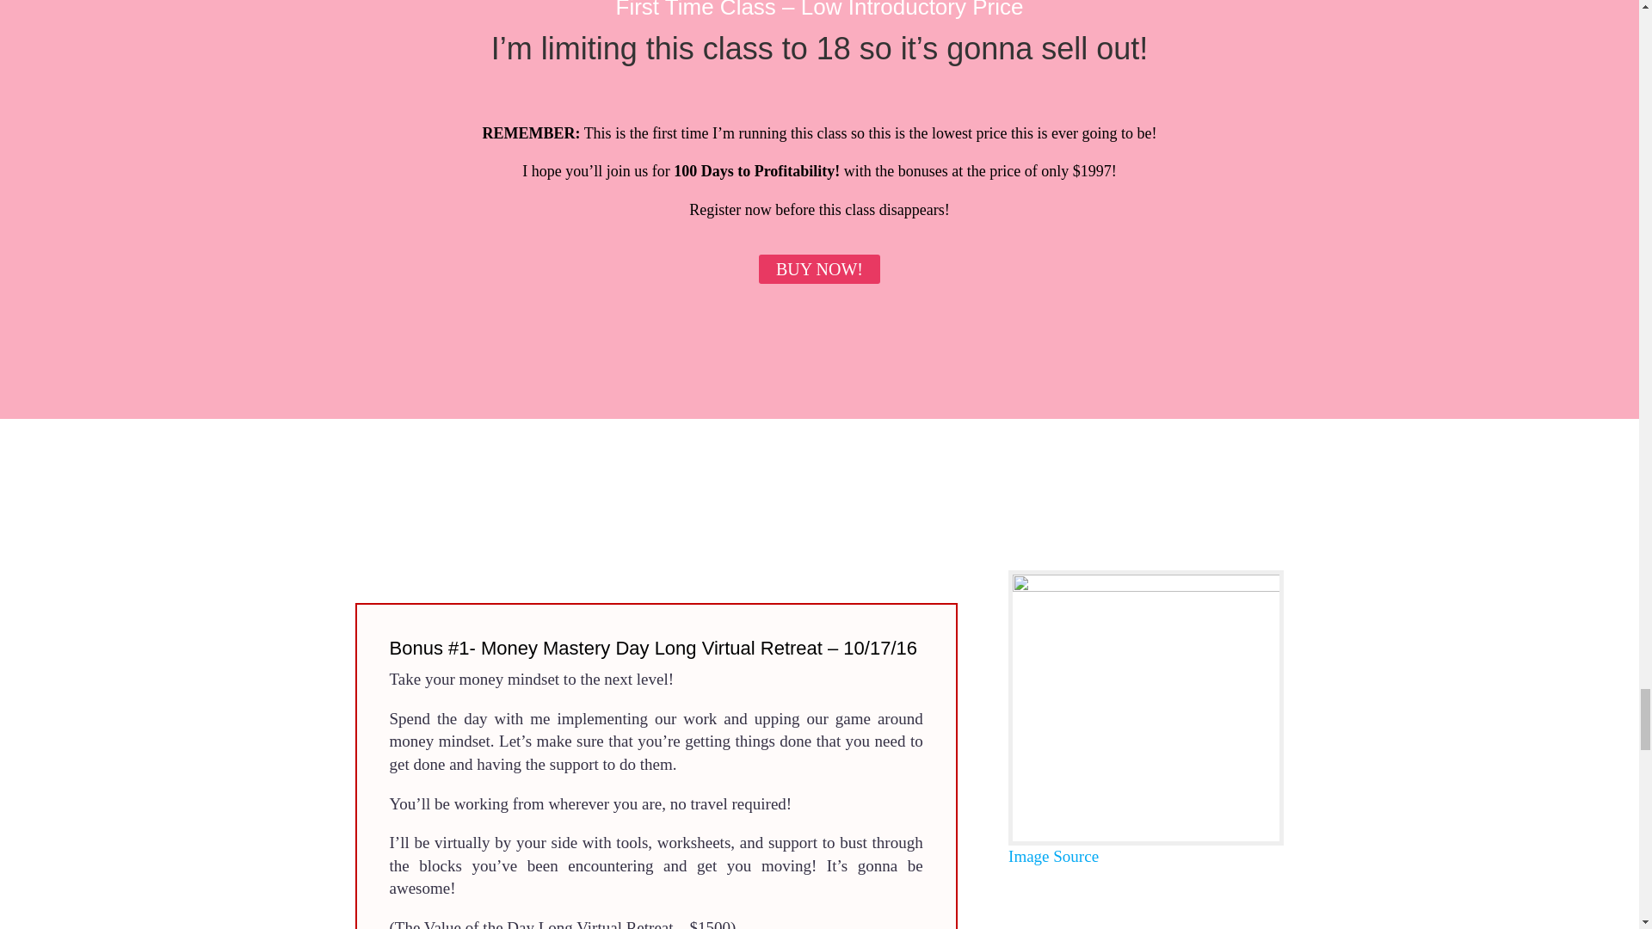 The image size is (1652, 929). What do you see at coordinates (1053, 855) in the screenshot?
I see `Image courtesy of Freepik` at bounding box center [1053, 855].